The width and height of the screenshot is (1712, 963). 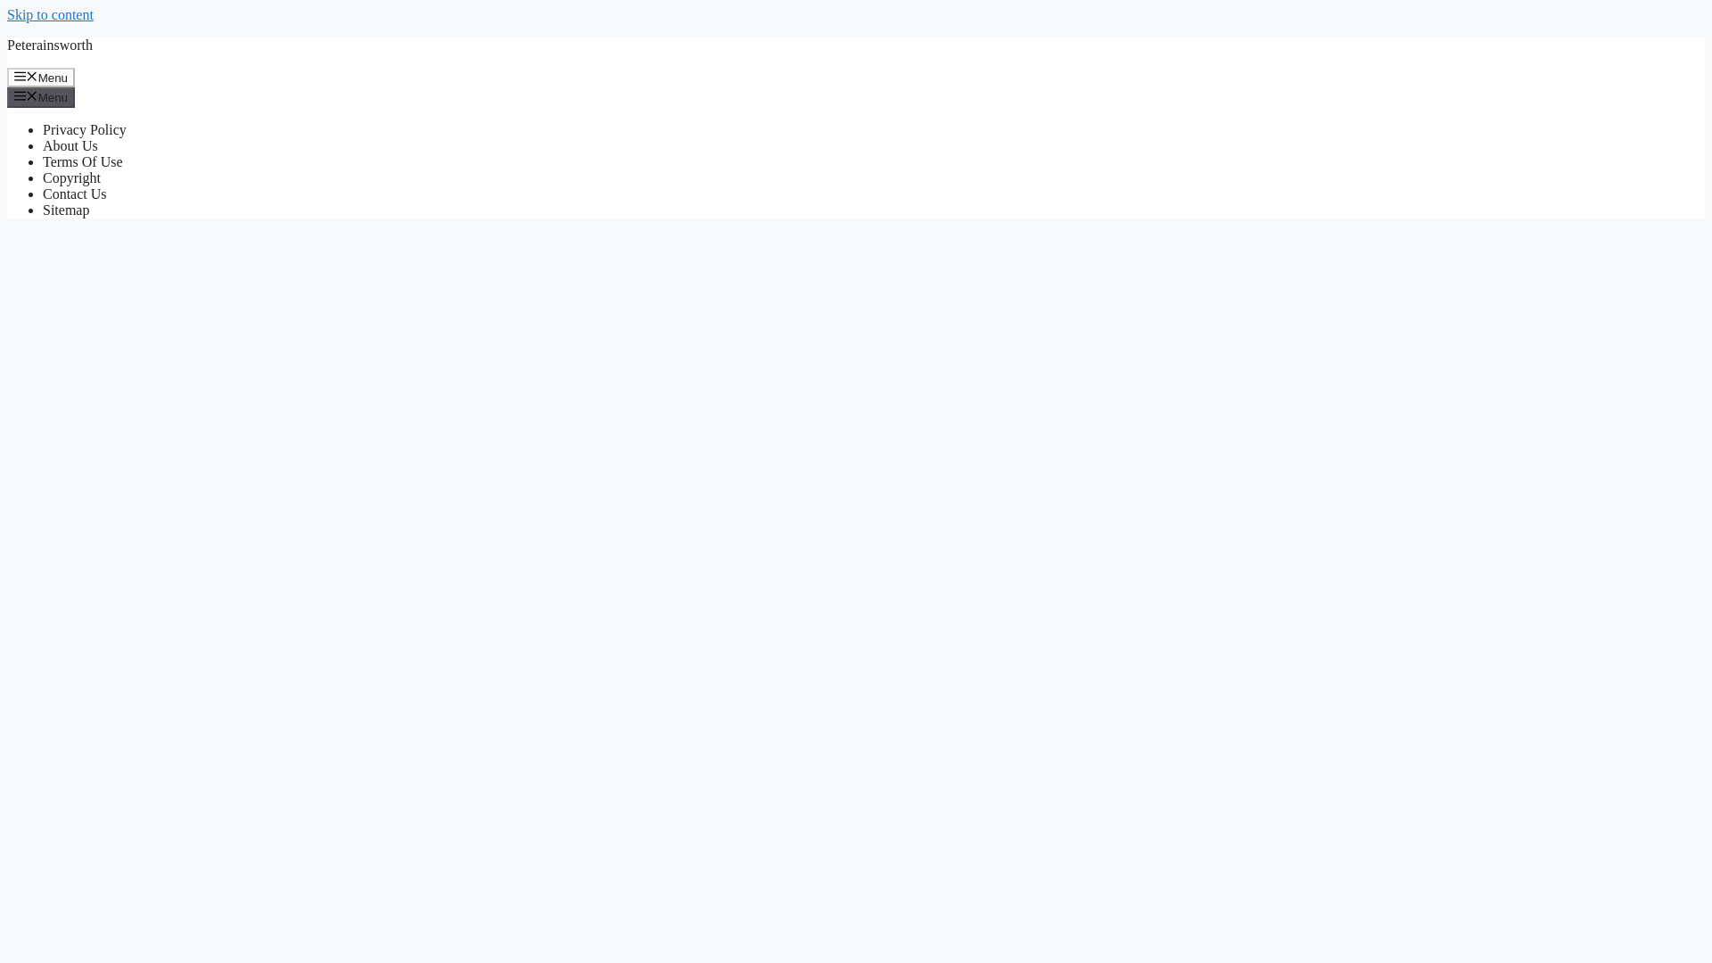 I want to click on Contact Us, so click(x=75, y=193).